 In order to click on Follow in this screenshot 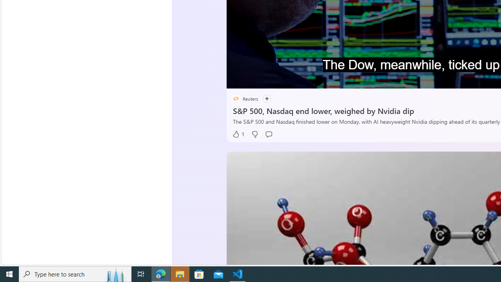, I will do `click(263, 99)`.